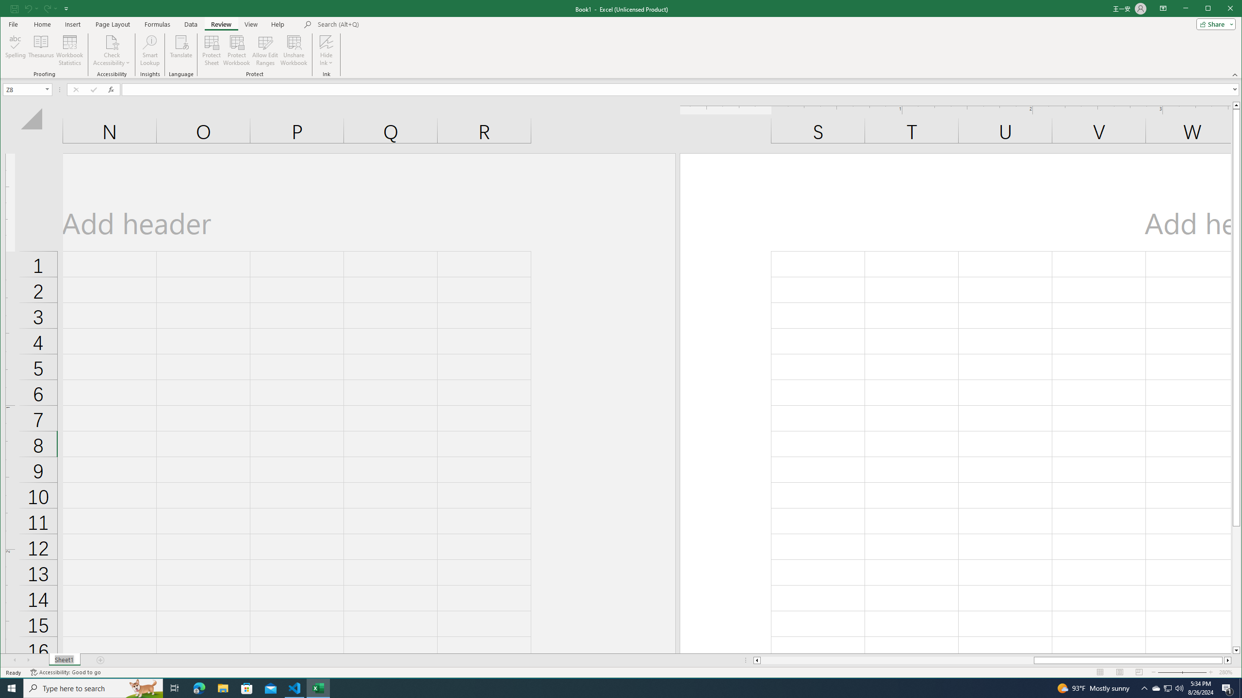 The image size is (1242, 698). Describe the element at coordinates (682, 89) in the screenshot. I see `Formula Bar` at that location.